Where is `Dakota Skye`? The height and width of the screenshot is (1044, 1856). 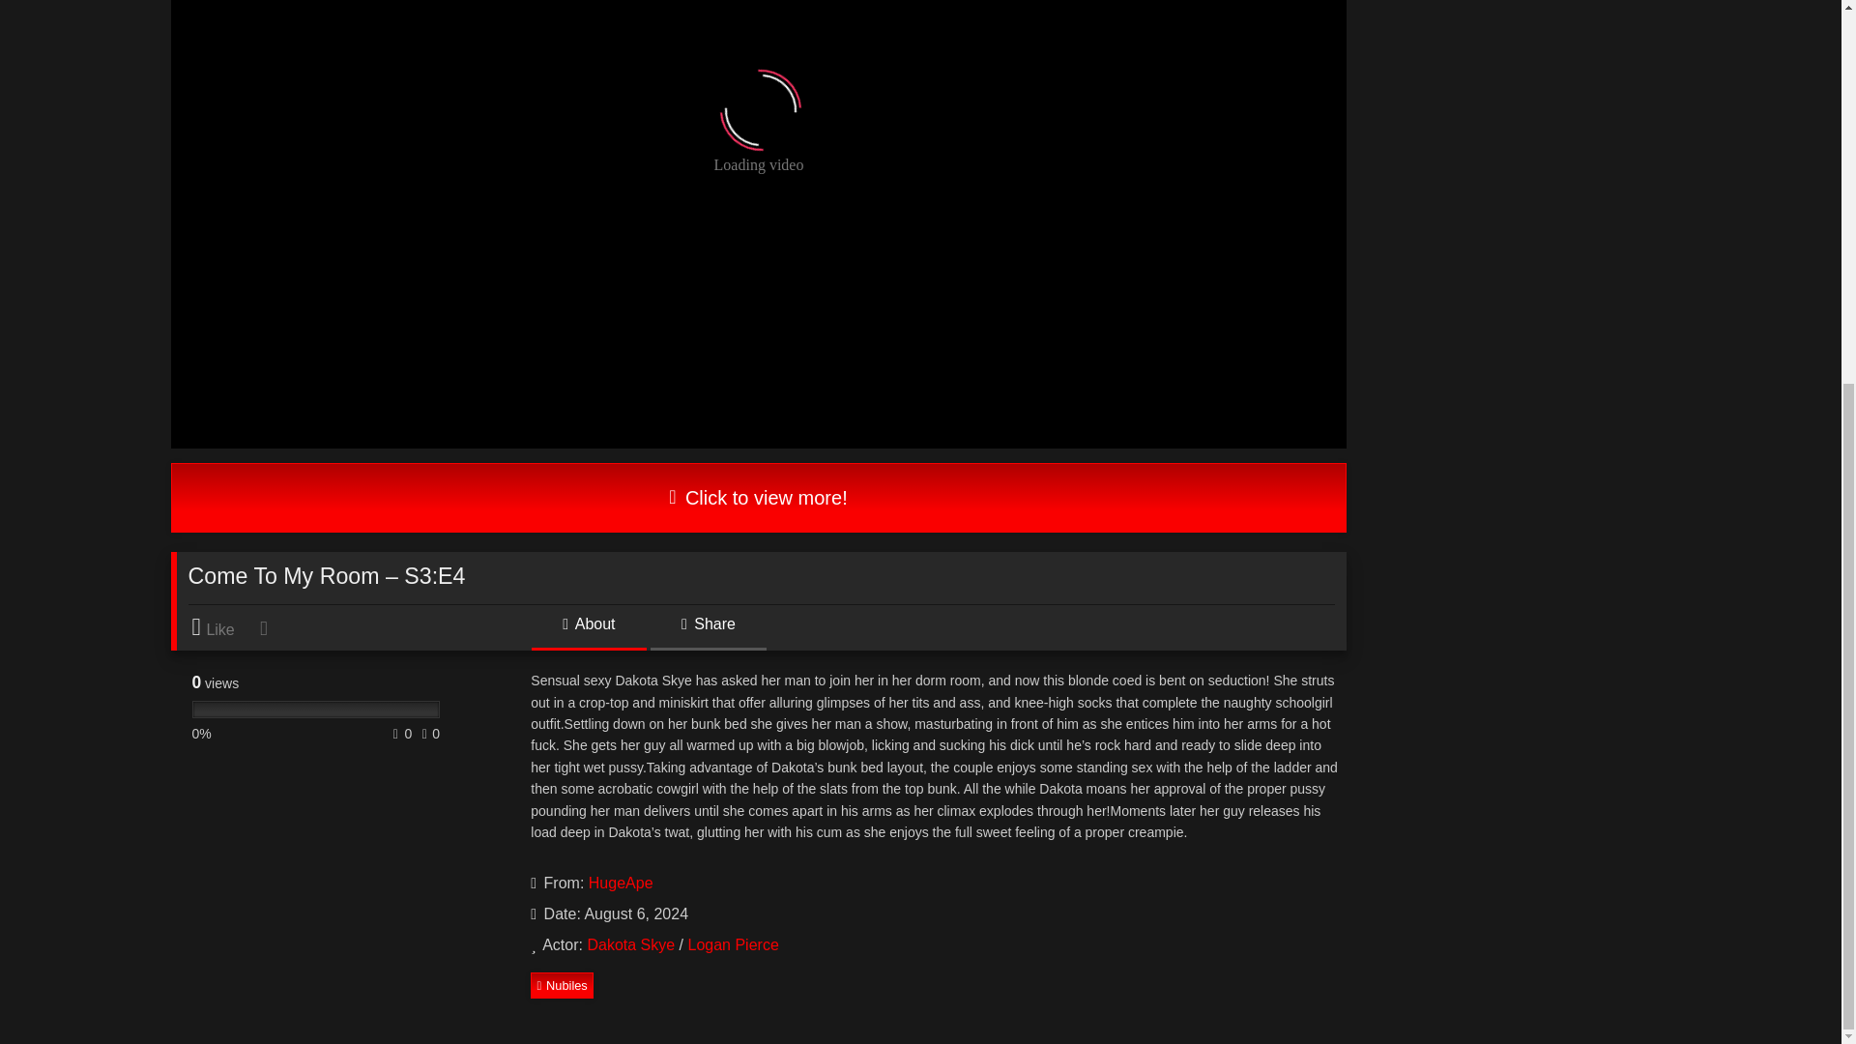
Dakota Skye is located at coordinates (630, 944).